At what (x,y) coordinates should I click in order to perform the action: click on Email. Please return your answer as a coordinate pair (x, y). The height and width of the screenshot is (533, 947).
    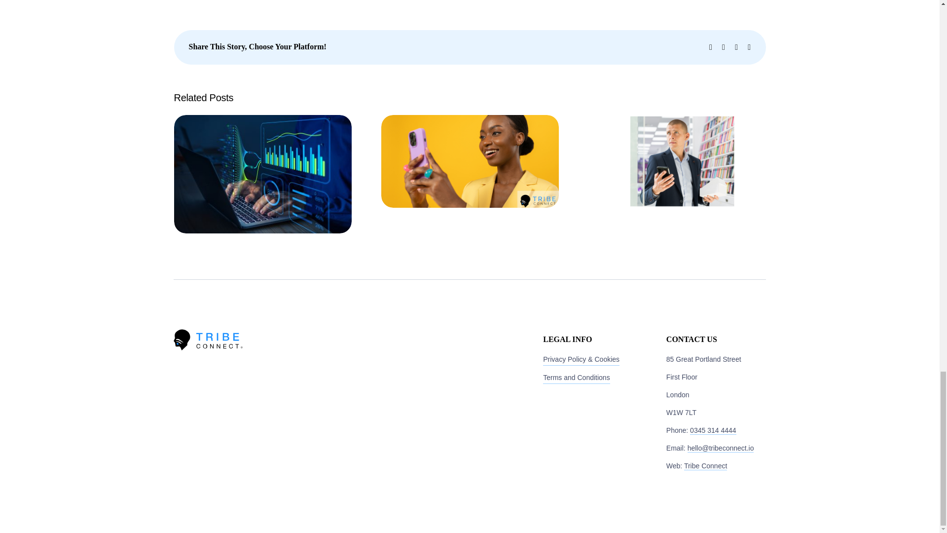
    Looking at the image, I should click on (749, 47).